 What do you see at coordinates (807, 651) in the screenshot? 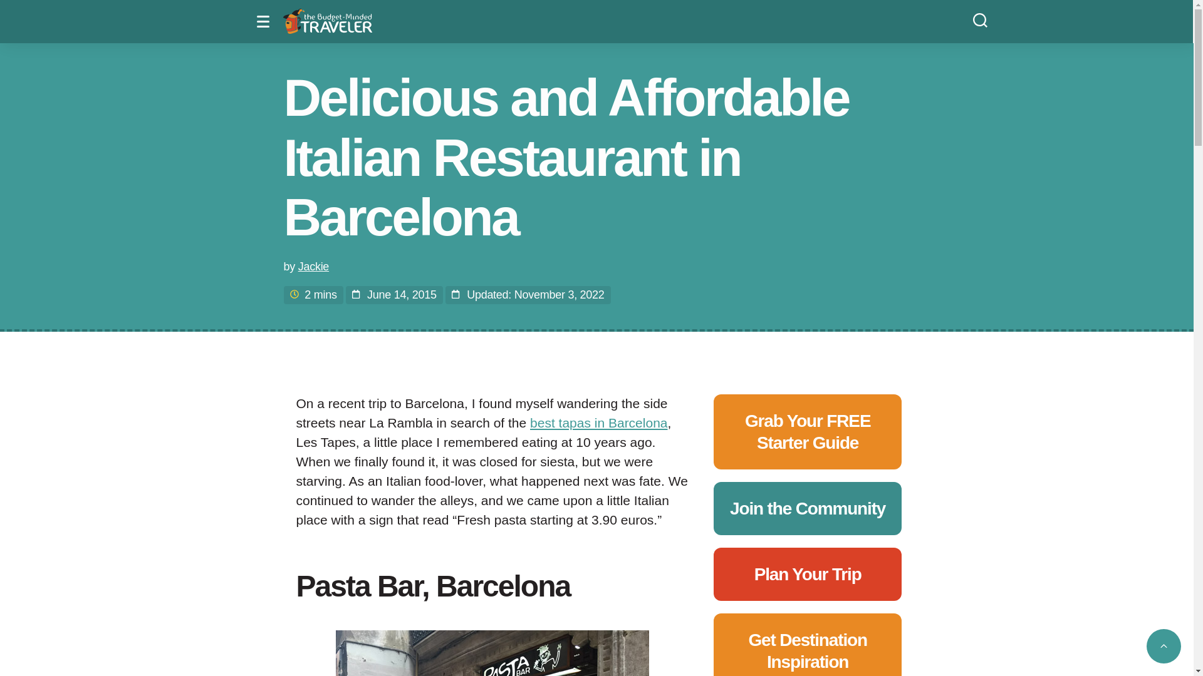
I see `Get Destination Inspiration` at bounding box center [807, 651].